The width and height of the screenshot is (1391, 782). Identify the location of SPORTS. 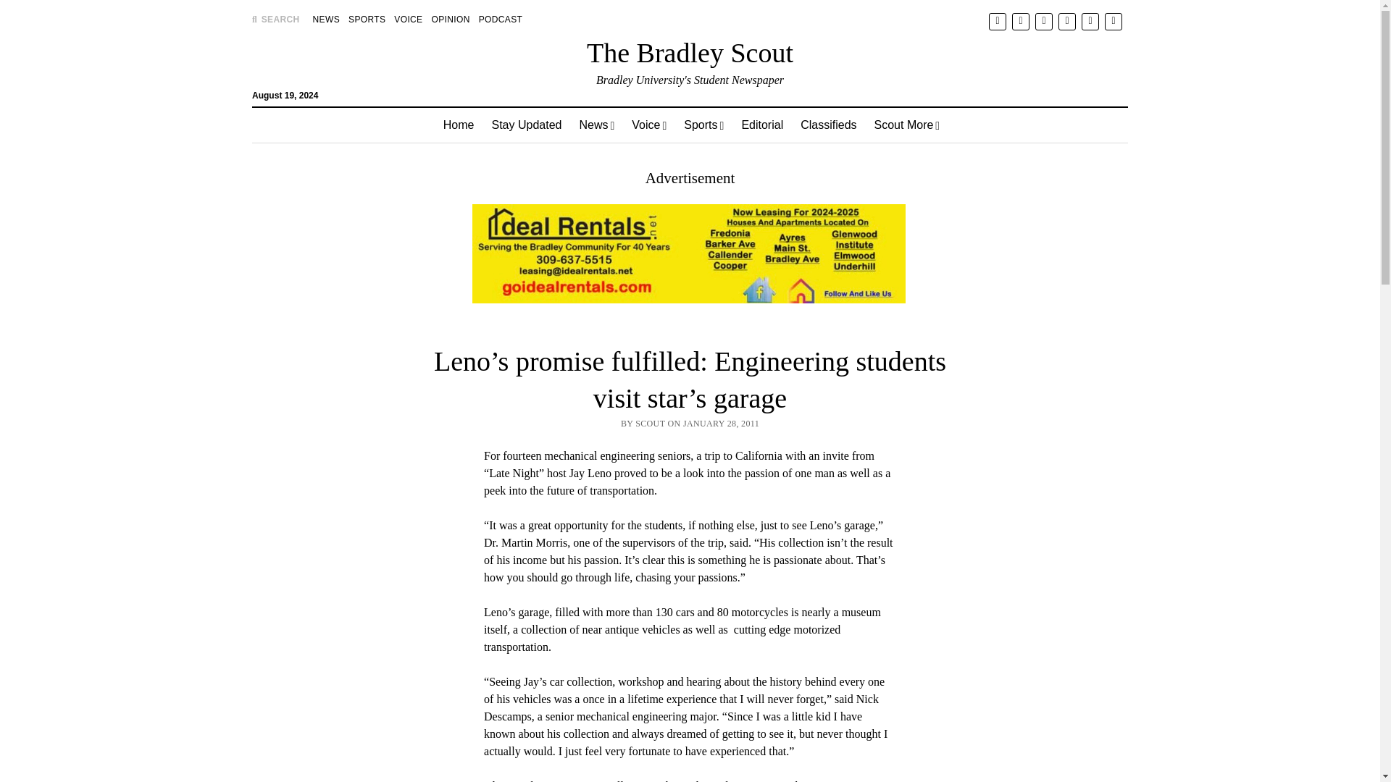
(367, 19).